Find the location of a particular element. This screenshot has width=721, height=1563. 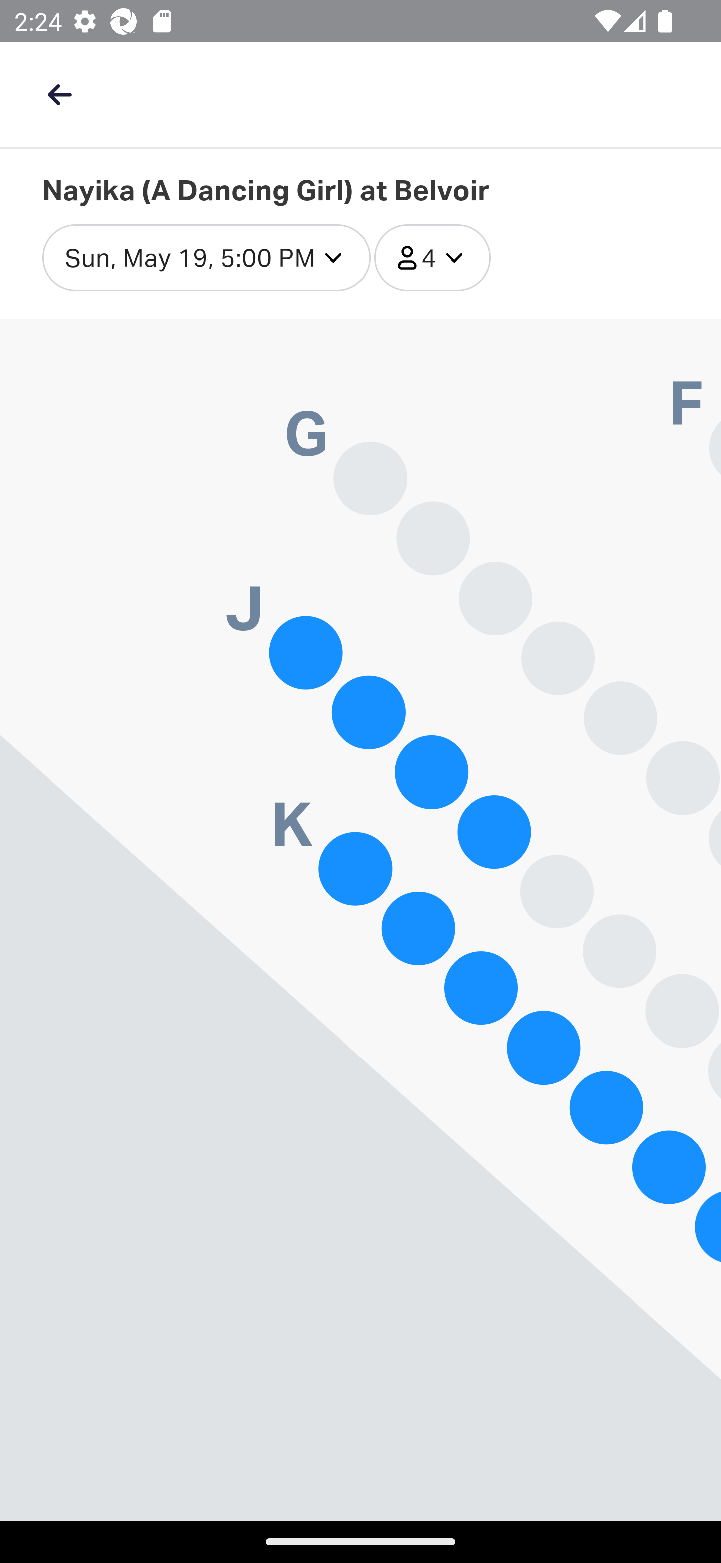

4 is located at coordinates (433, 258).